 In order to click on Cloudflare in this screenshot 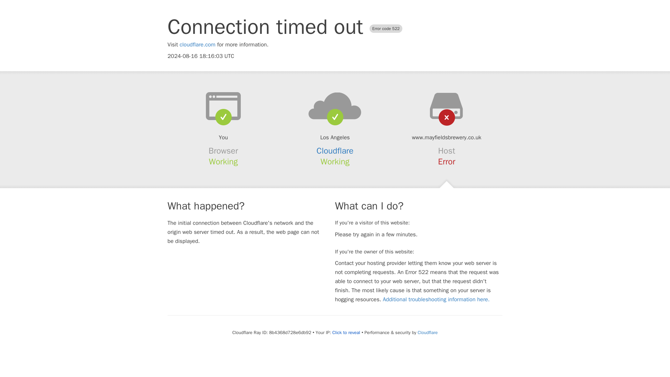, I will do `click(335, 151)`.